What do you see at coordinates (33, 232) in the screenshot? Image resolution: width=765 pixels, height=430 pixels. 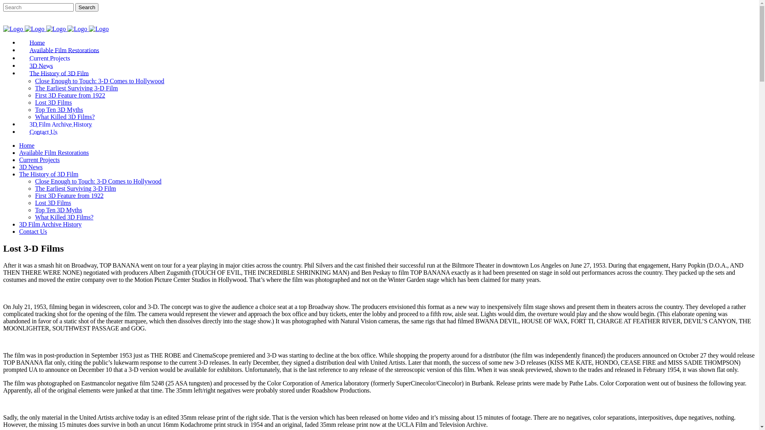 I see `Contact Us` at bounding box center [33, 232].